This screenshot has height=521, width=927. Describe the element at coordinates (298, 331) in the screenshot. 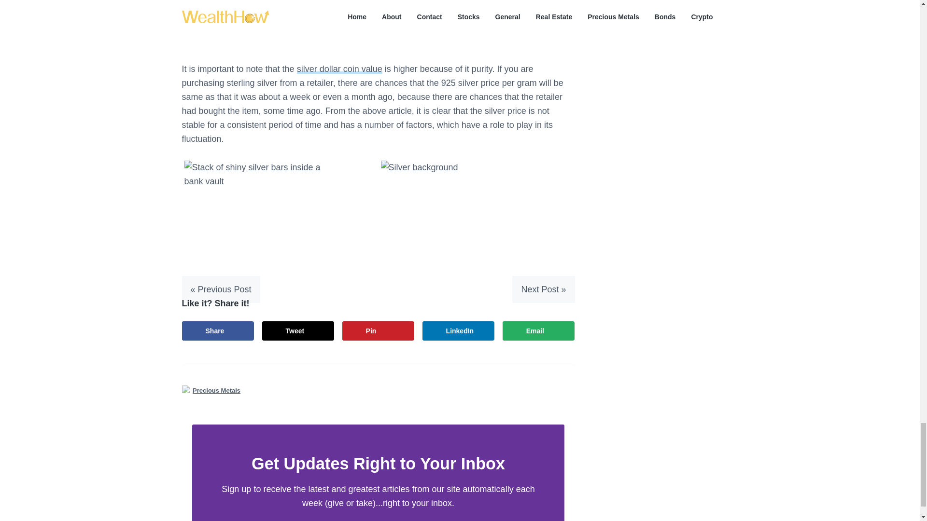

I see `Share on X` at that location.